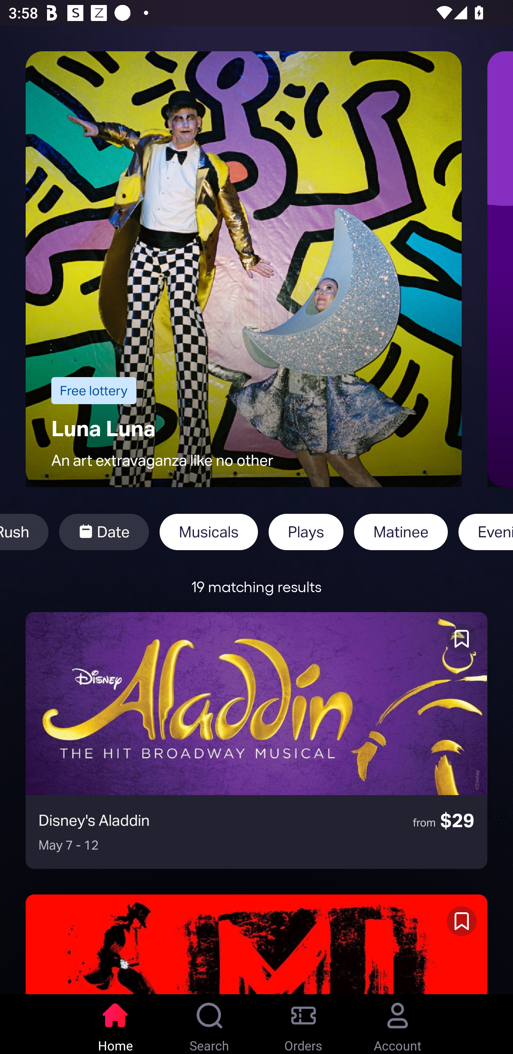 The width and height of the screenshot is (513, 1054). Describe the element at coordinates (256, 740) in the screenshot. I see `Disney's Aladdin from $29 May 7 - 12` at that location.